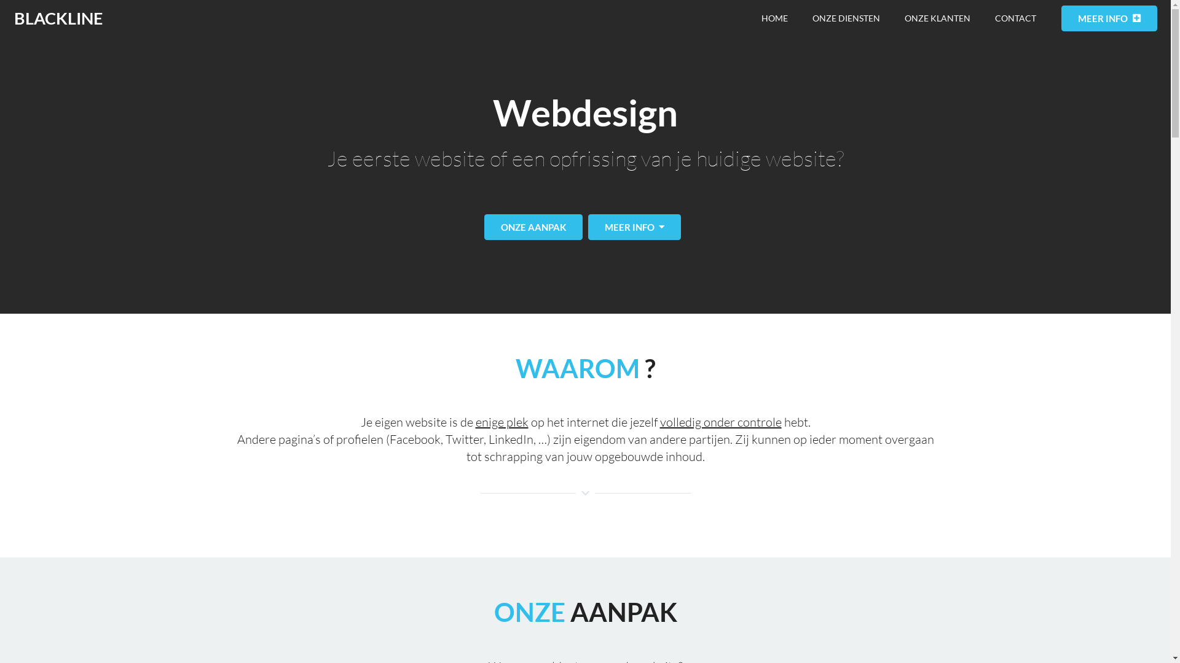 This screenshot has width=1180, height=663. What do you see at coordinates (635, 227) in the screenshot?
I see `MEER INFO` at bounding box center [635, 227].